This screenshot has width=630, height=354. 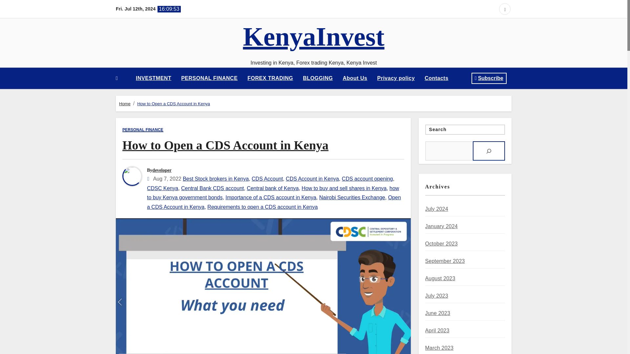 I want to click on PERSONAL FINANCE, so click(x=209, y=78).